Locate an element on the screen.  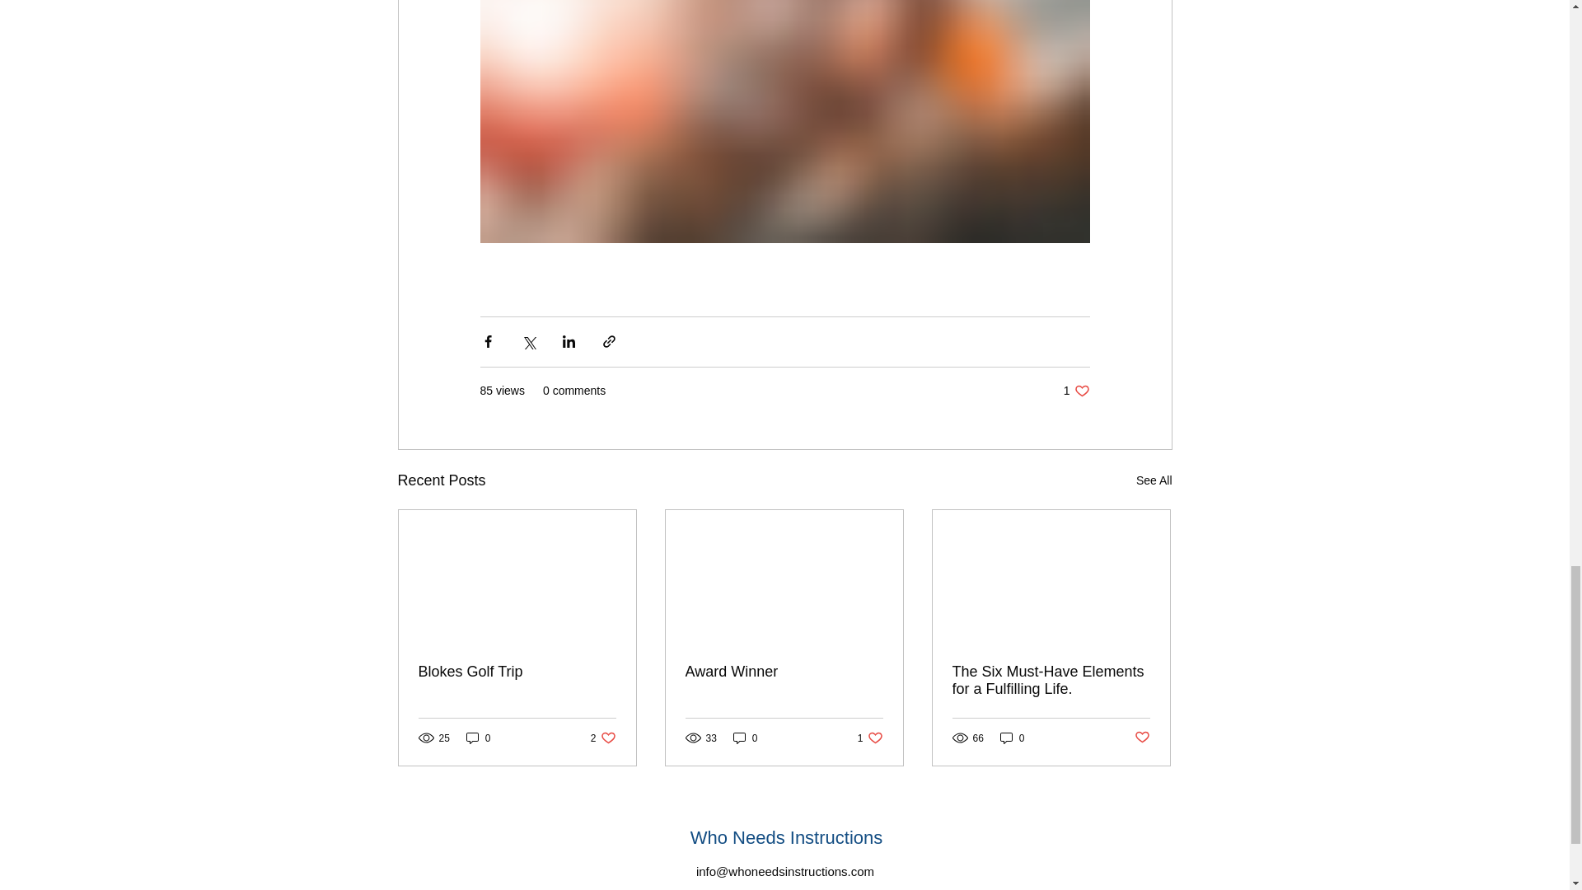
See All is located at coordinates (1154, 481).